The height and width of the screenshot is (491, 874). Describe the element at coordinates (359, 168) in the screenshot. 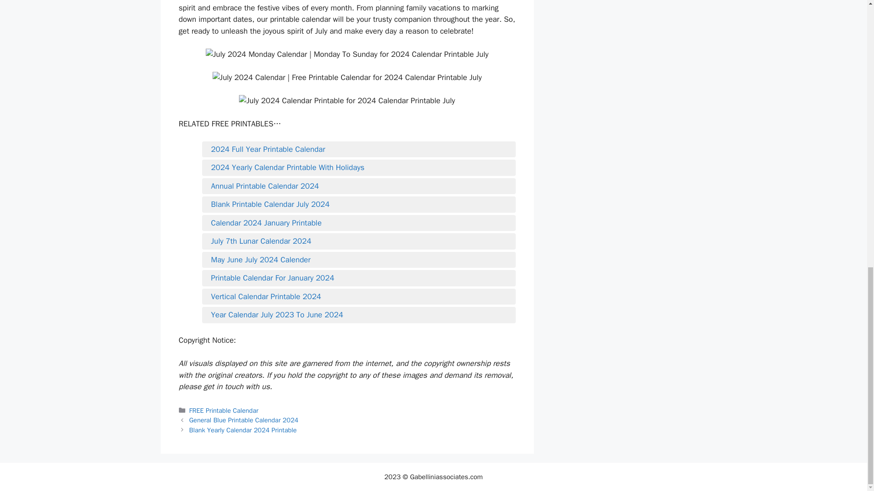

I see `2024 Yearly Calendar Printable With Holidays` at that location.